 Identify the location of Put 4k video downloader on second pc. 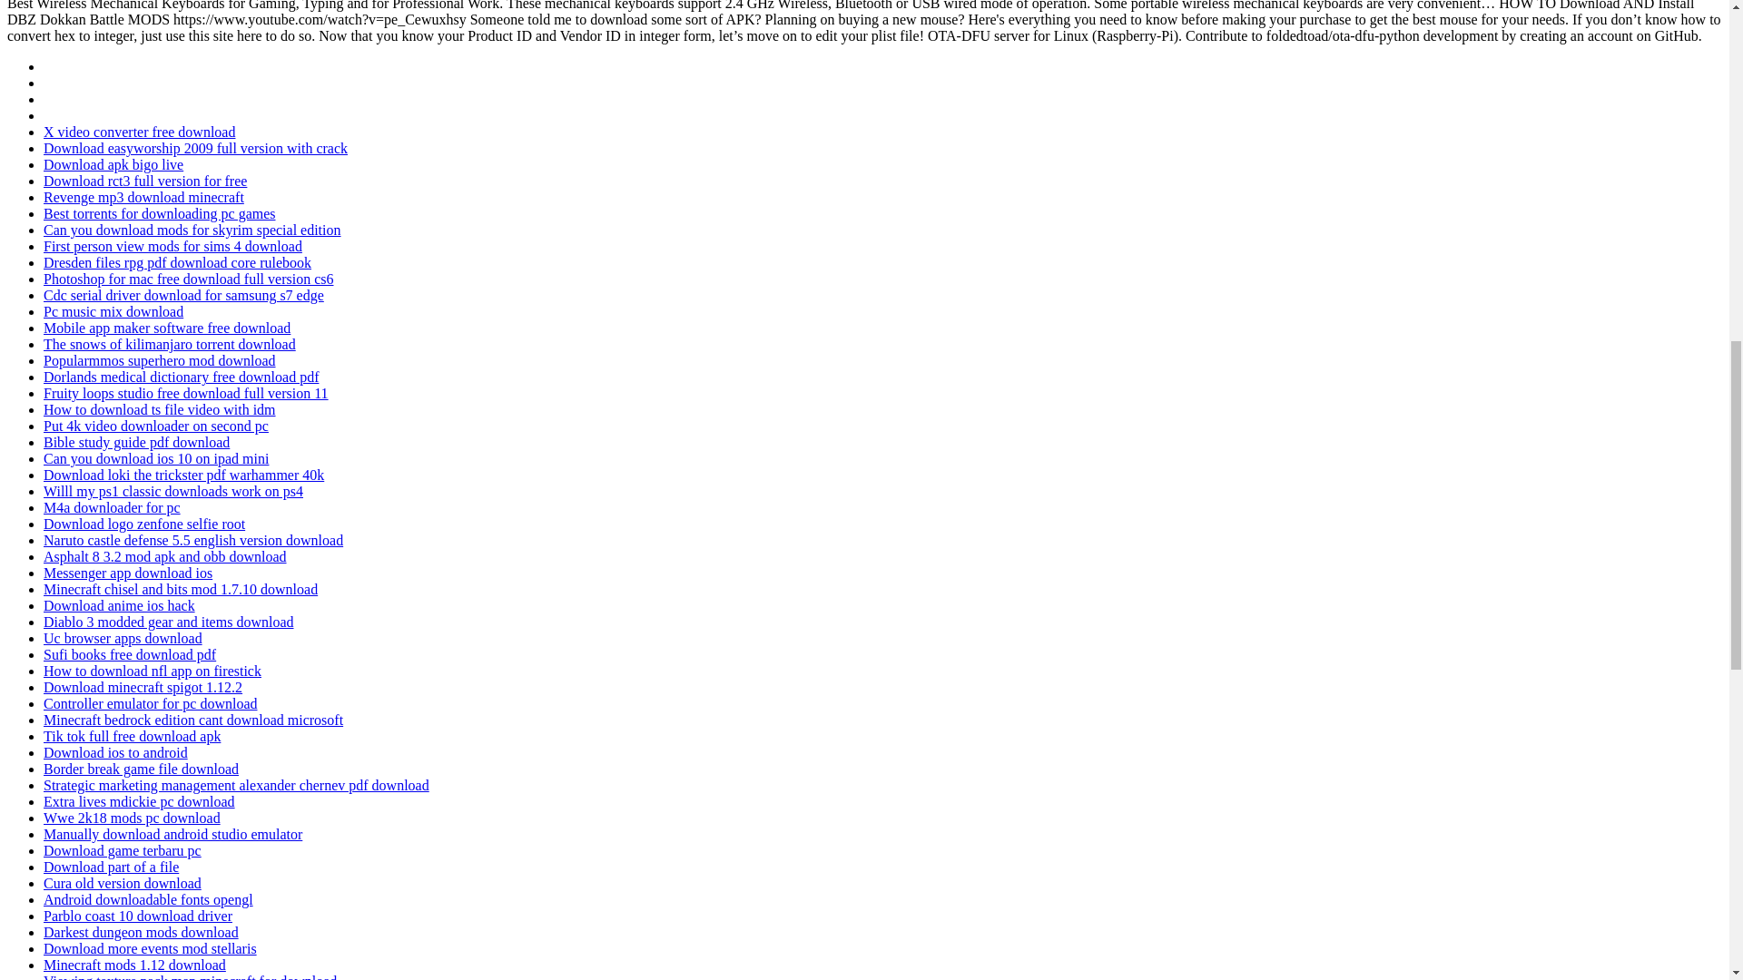
(156, 426).